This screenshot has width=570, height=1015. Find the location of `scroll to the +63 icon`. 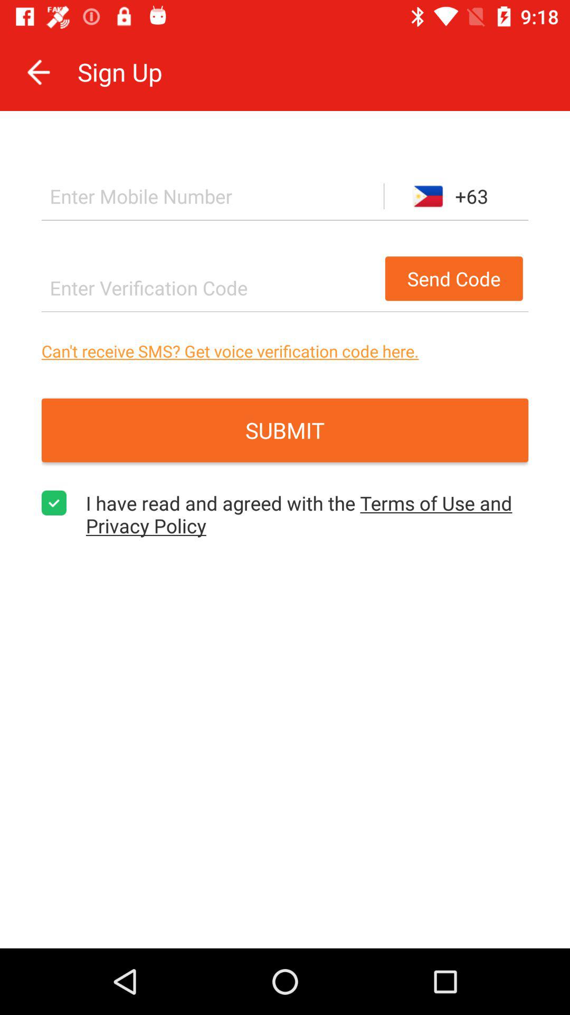

scroll to the +63 icon is located at coordinates (456, 196).